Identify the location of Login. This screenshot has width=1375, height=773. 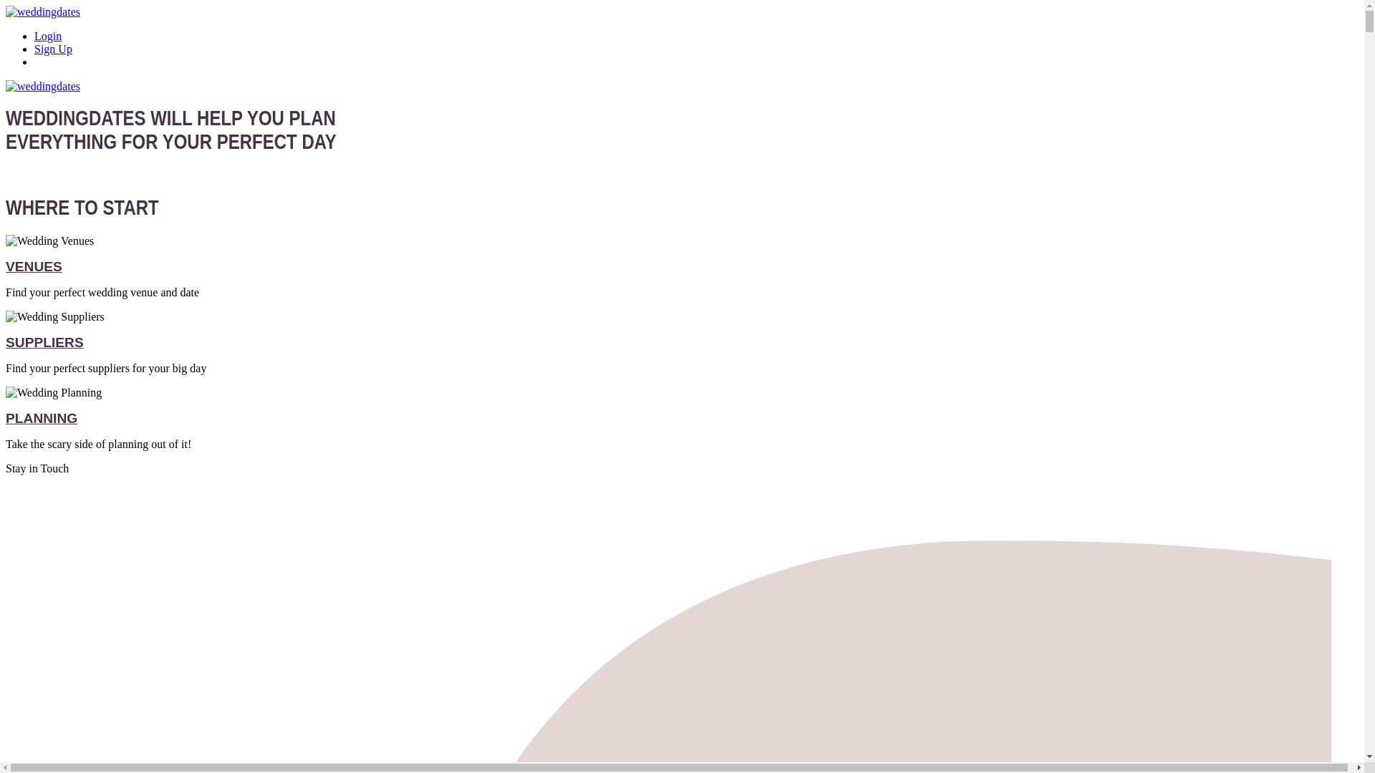
(48, 36).